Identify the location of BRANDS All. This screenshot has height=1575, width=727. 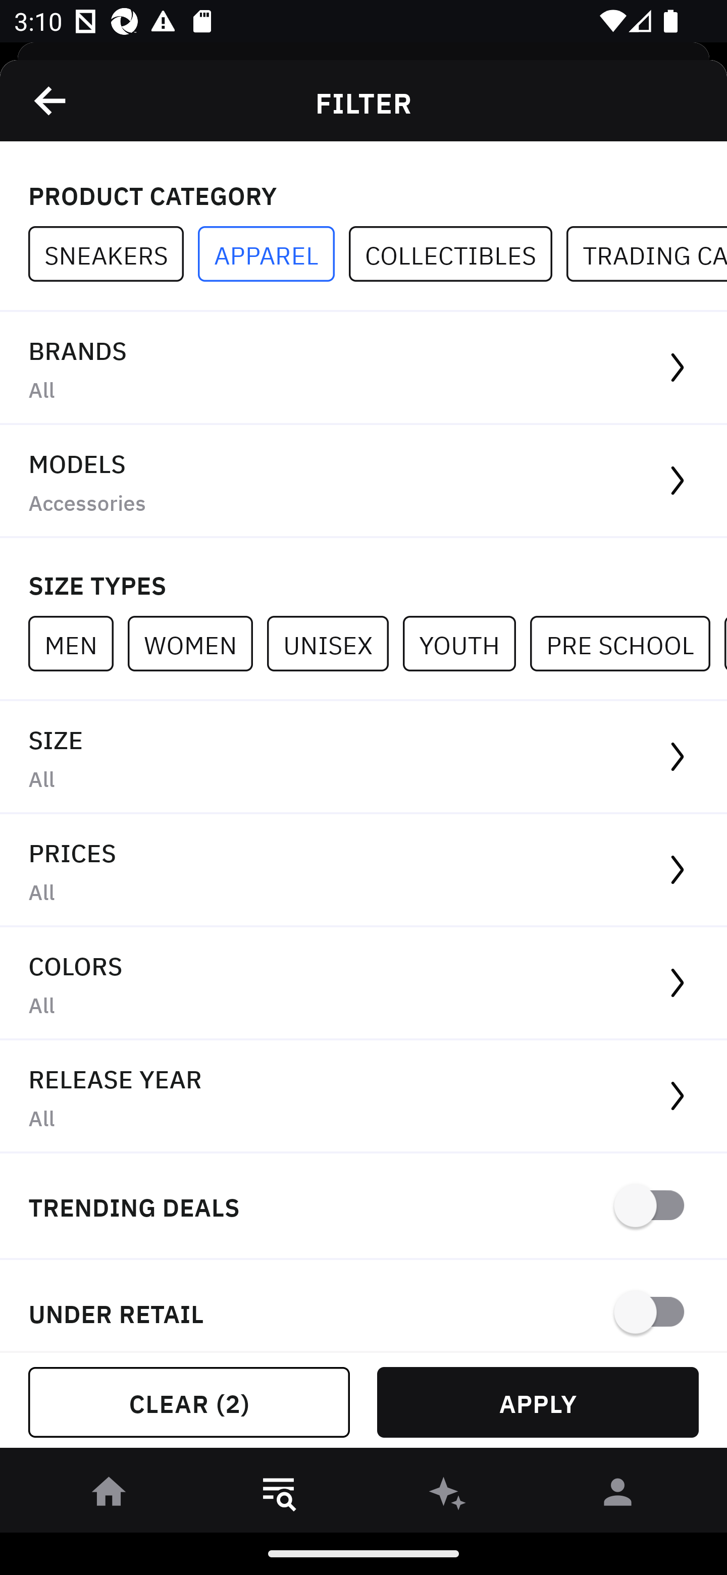
(363, 369).